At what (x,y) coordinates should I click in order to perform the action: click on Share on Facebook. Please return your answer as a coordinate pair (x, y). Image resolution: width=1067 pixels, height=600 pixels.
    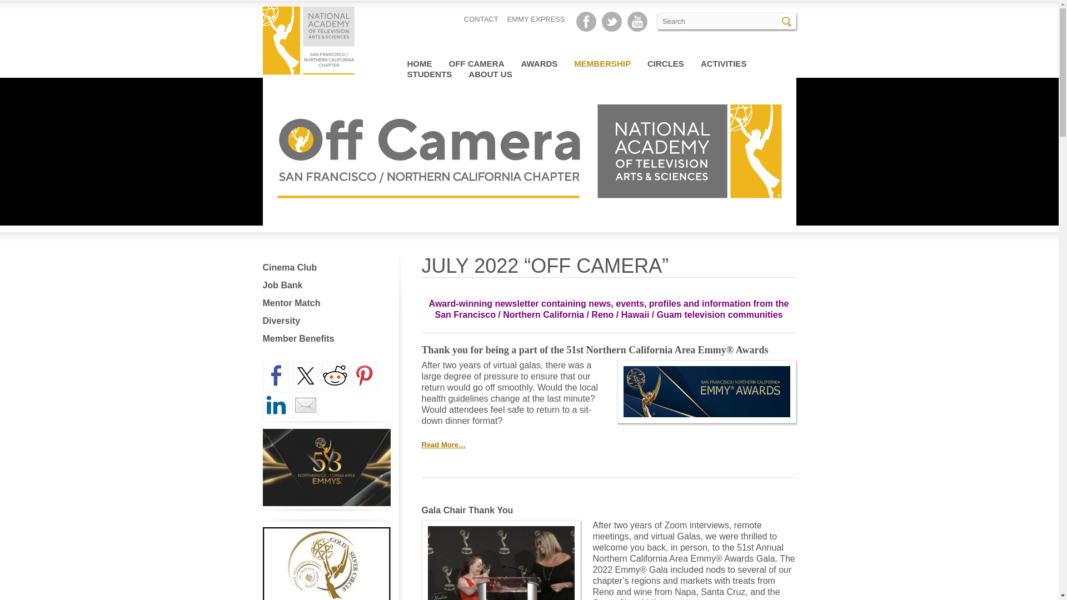
    Looking at the image, I should click on (276, 376).